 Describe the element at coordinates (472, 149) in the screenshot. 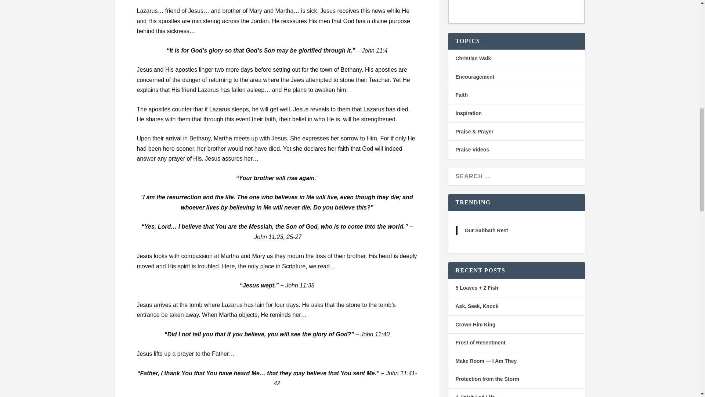

I see `Praise Videos` at that location.